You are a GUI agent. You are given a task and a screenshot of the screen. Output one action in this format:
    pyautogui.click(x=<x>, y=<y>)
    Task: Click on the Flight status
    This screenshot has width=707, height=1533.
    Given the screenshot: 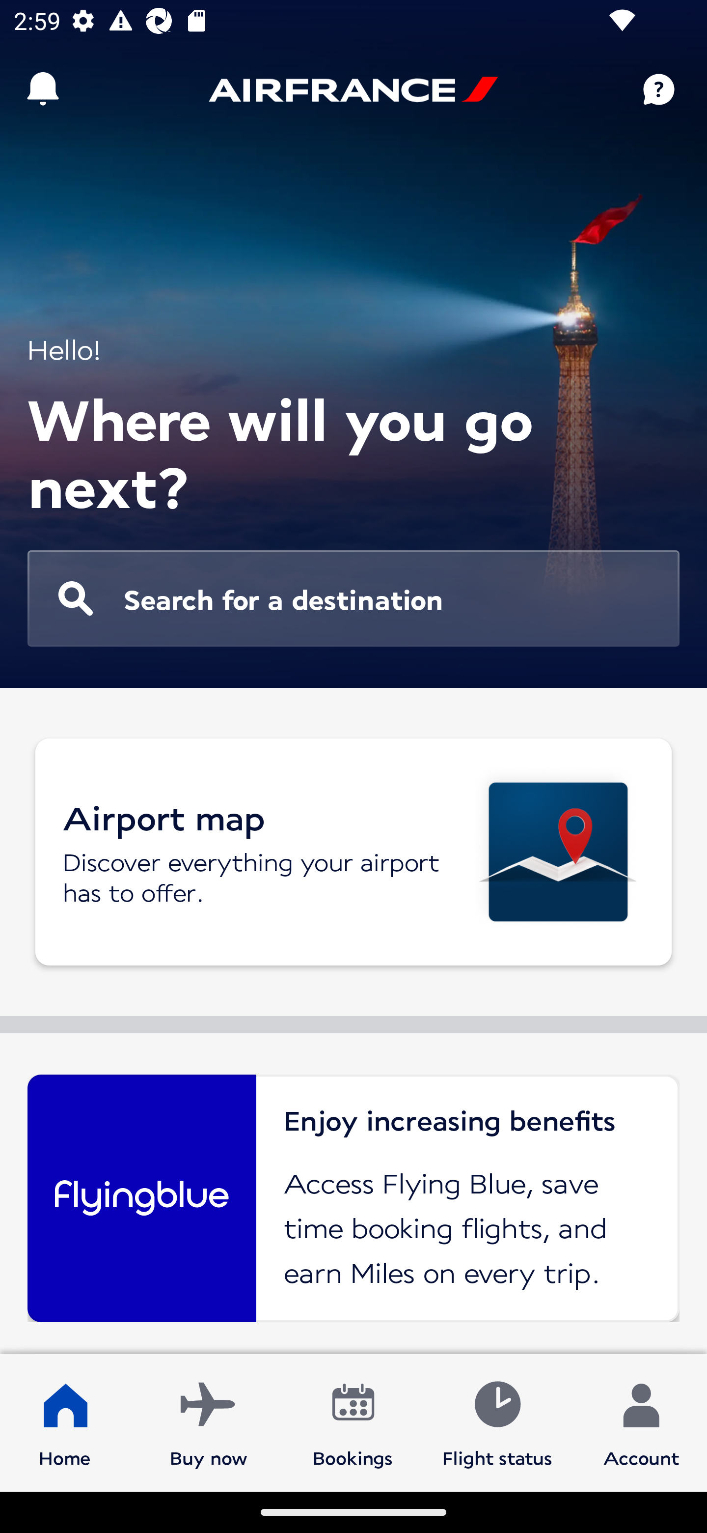 What is the action you would take?
    pyautogui.click(x=497, y=1422)
    